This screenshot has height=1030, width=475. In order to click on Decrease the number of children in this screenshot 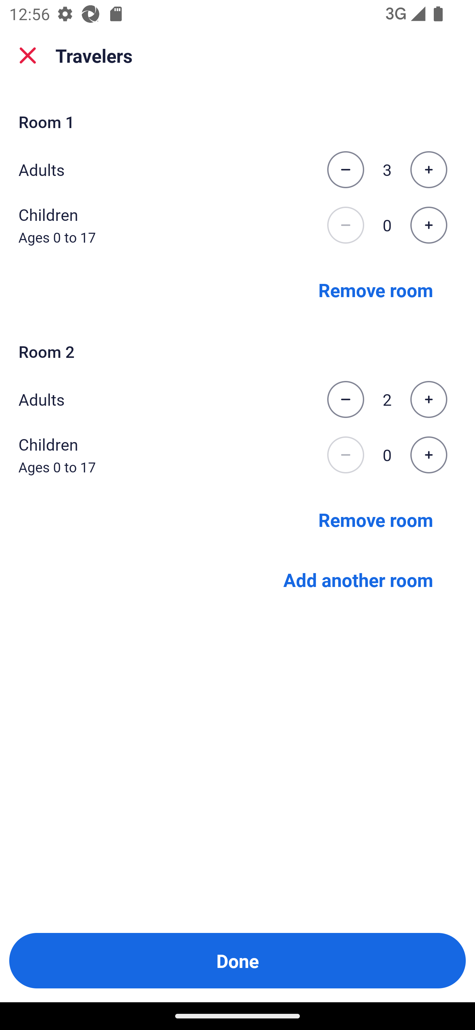, I will do `click(345, 455)`.